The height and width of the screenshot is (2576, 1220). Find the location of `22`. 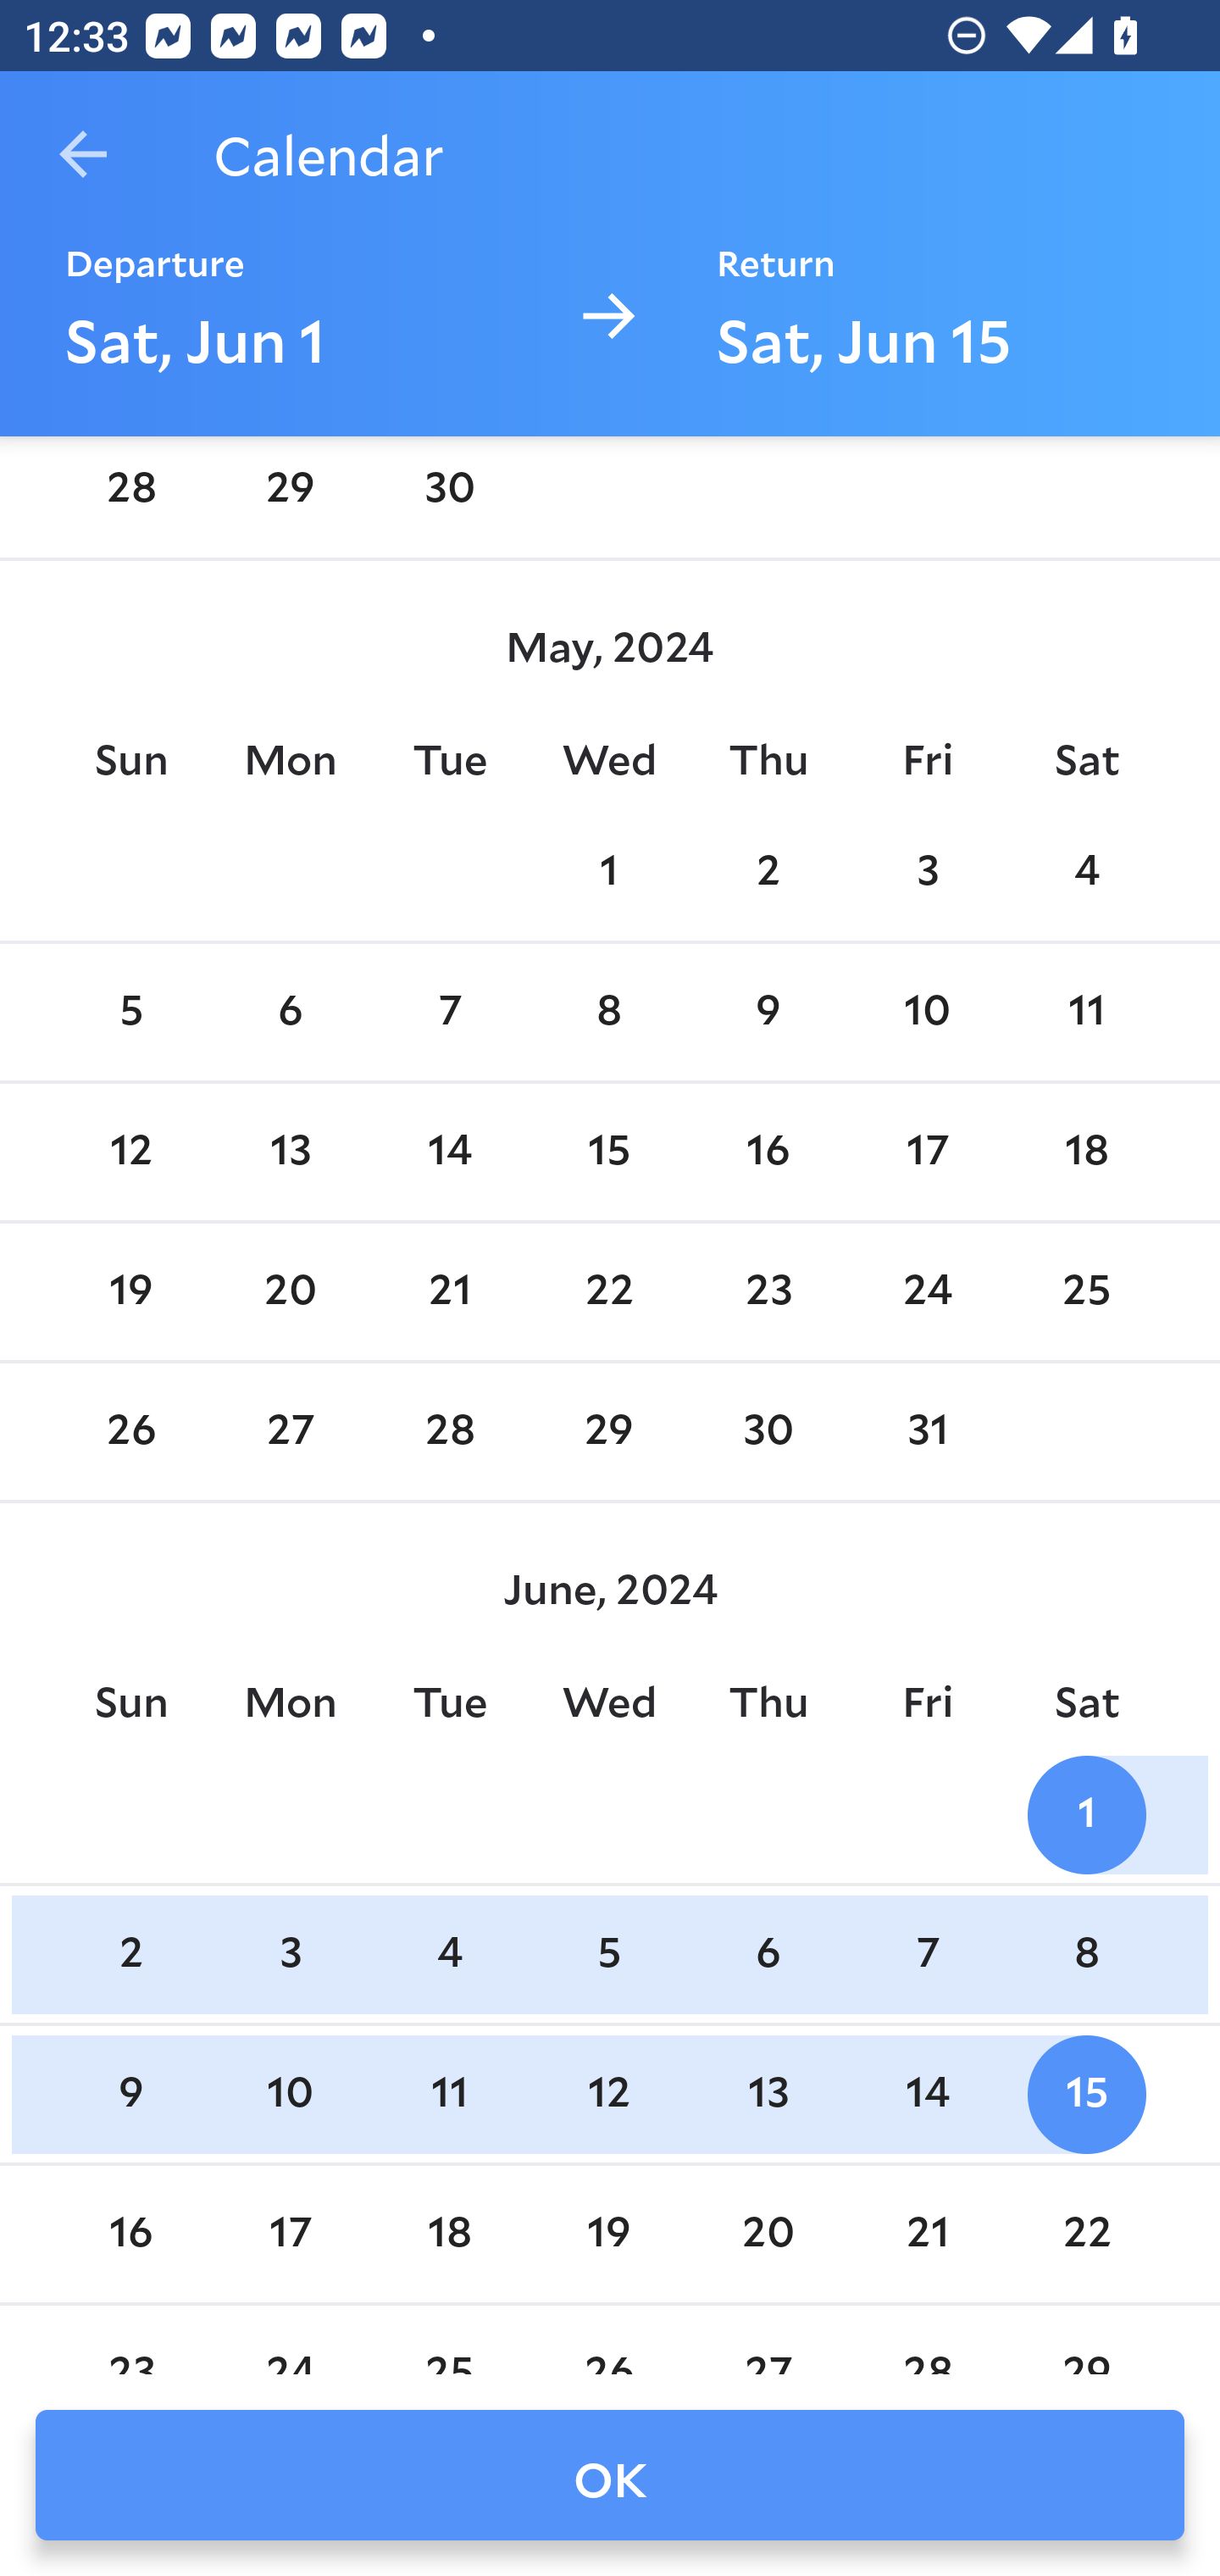

22 is located at coordinates (609, 1293).